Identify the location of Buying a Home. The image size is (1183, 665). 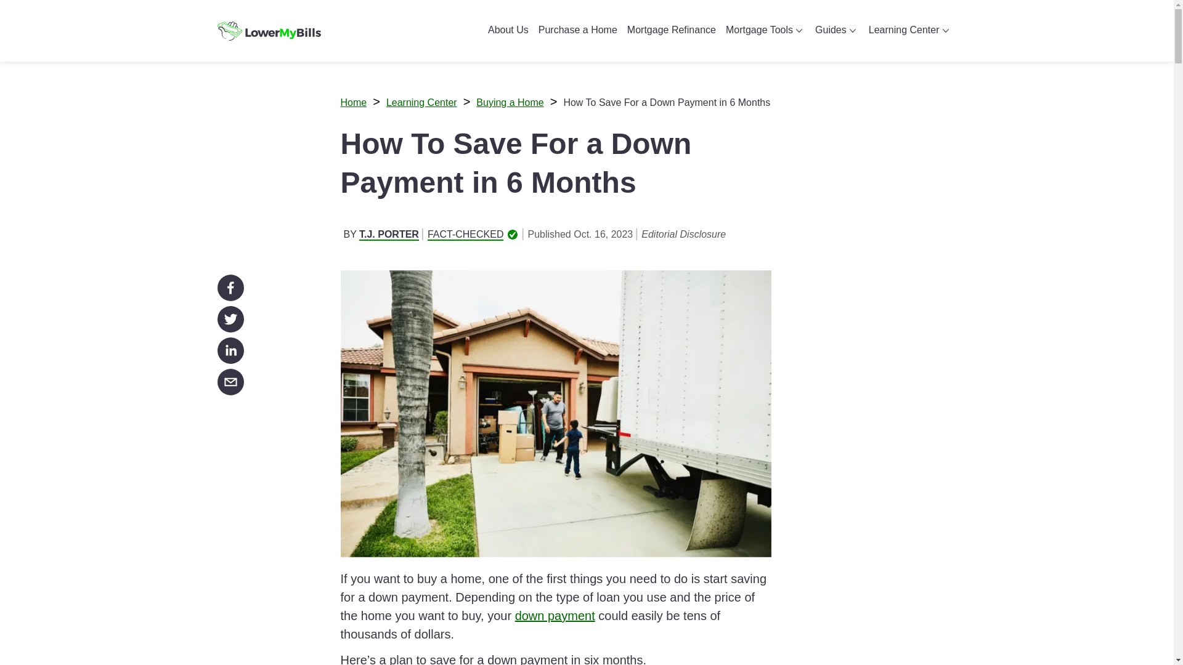
(892, 59).